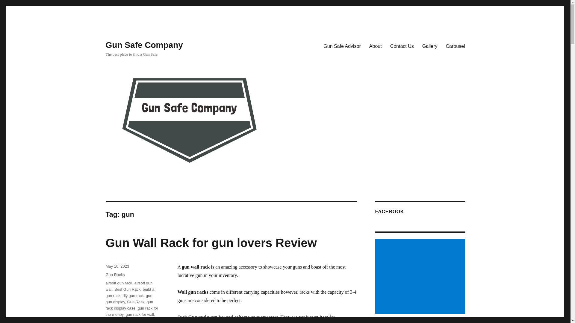 The width and height of the screenshot is (575, 323). What do you see at coordinates (342, 46) in the screenshot?
I see `Gun Safe Advisor` at bounding box center [342, 46].